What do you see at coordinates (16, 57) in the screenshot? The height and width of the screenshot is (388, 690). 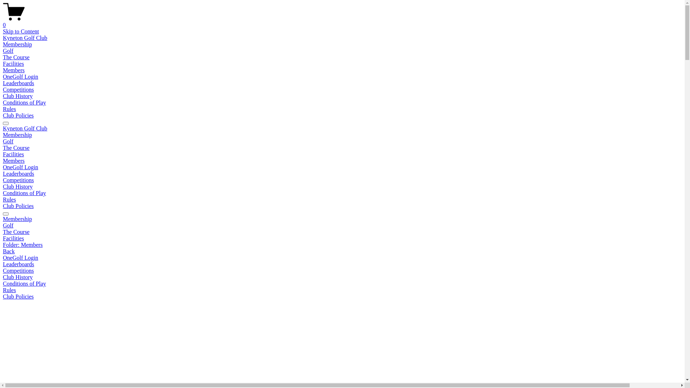 I see `The Course` at bounding box center [16, 57].